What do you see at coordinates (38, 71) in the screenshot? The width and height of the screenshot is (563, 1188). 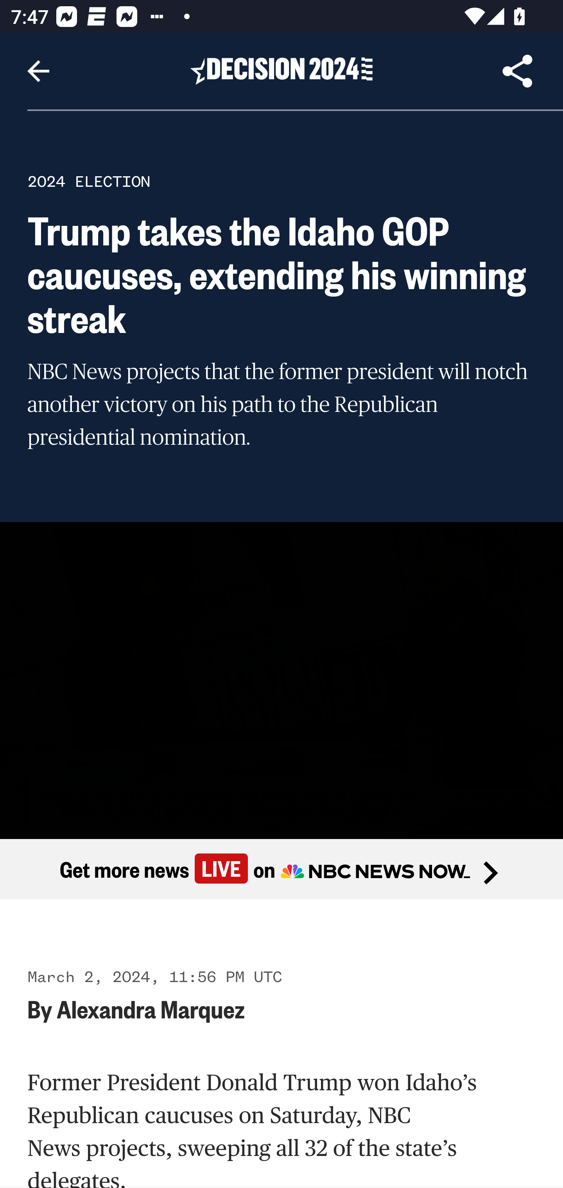 I see `Navigate up` at bounding box center [38, 71].